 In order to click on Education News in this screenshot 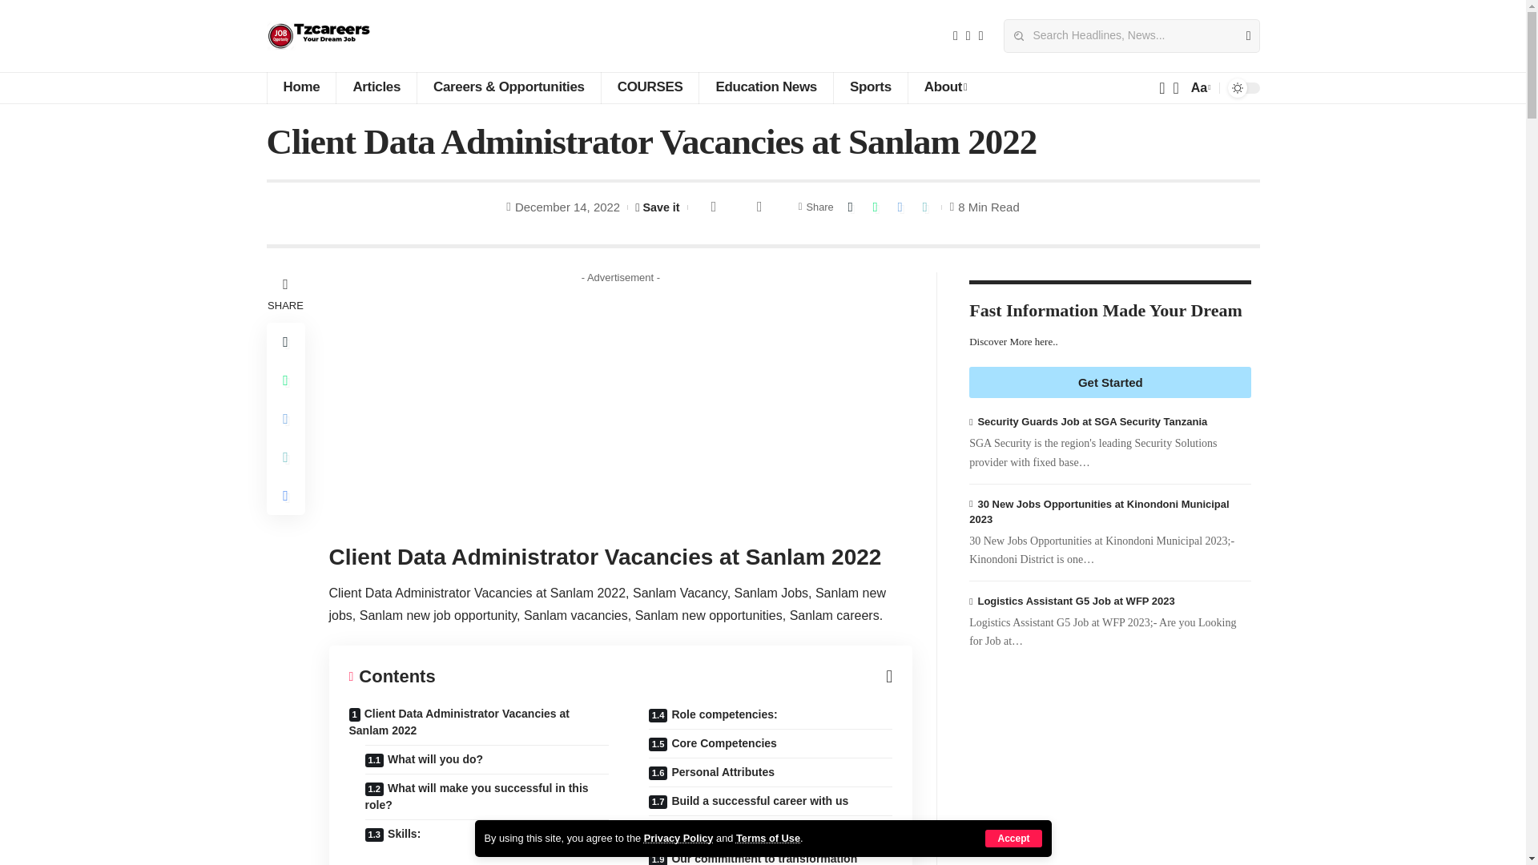, I will do `click(766, 87)`.